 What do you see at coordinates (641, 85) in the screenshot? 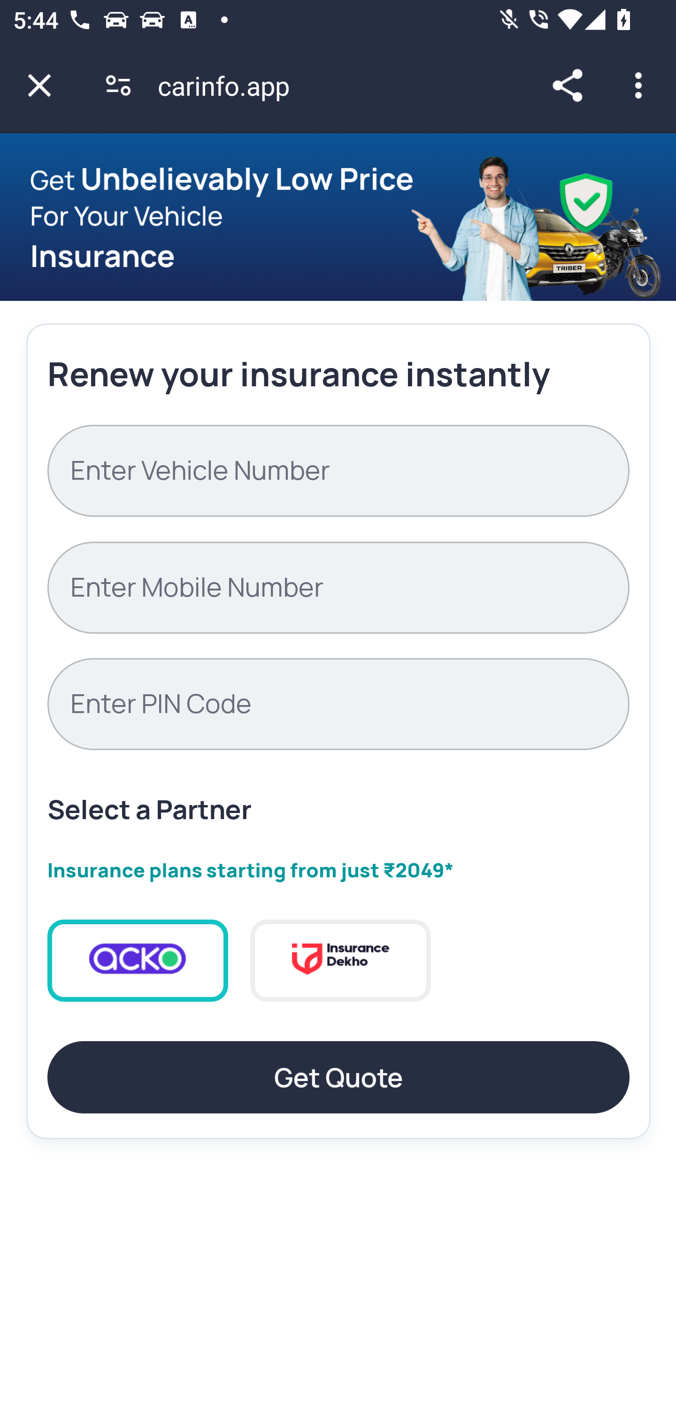
I see `Customize and control Google Chrome` at bounding box center [641, 85].